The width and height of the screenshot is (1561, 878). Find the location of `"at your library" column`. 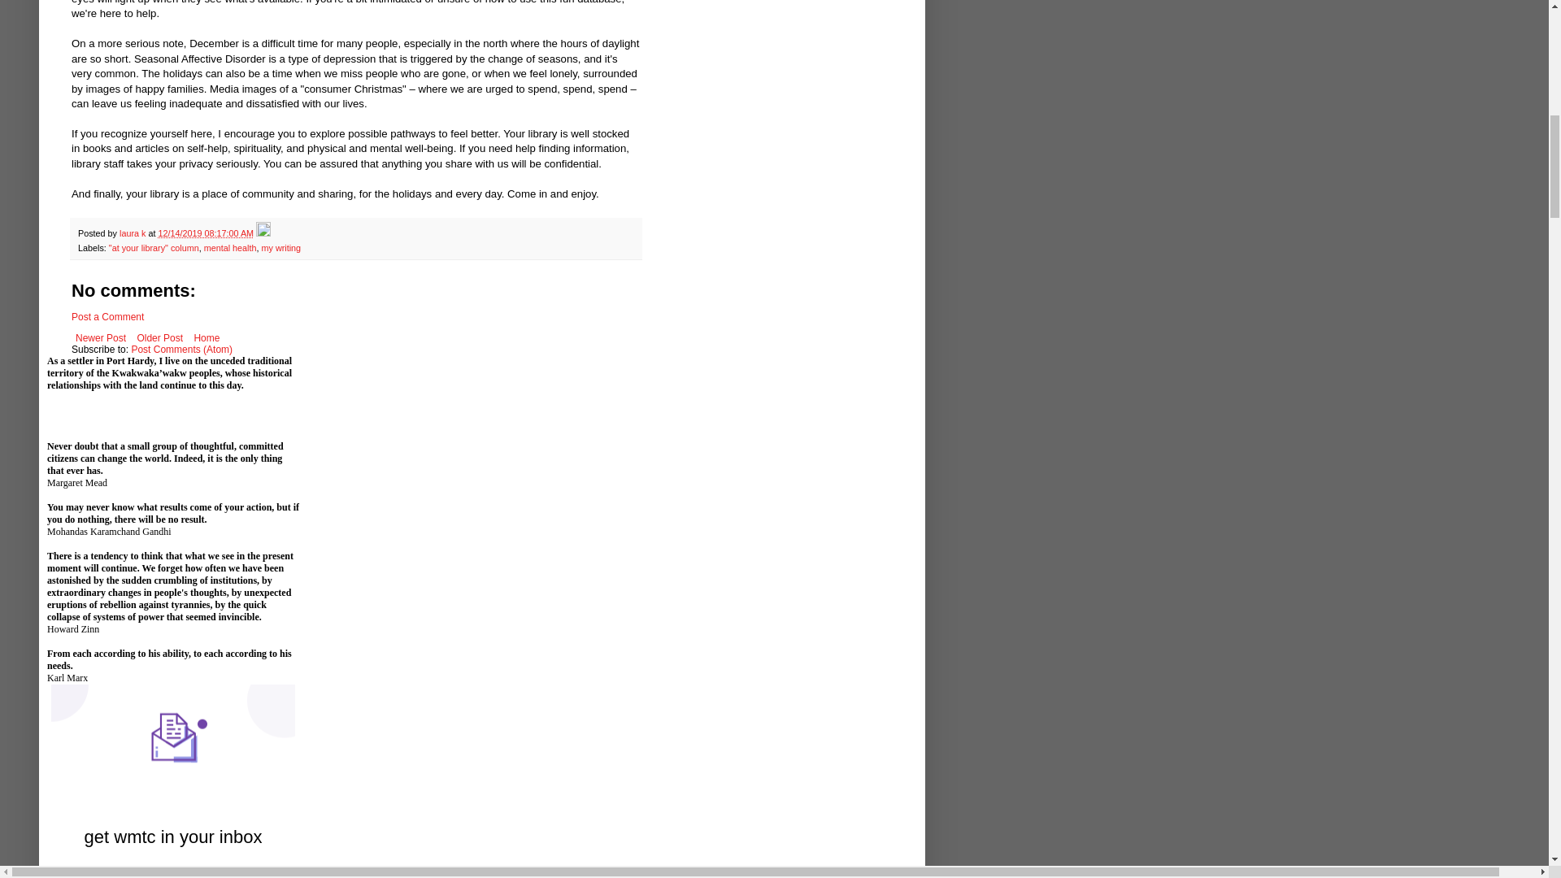

"at your library" column is located at coordinates (154, 248).